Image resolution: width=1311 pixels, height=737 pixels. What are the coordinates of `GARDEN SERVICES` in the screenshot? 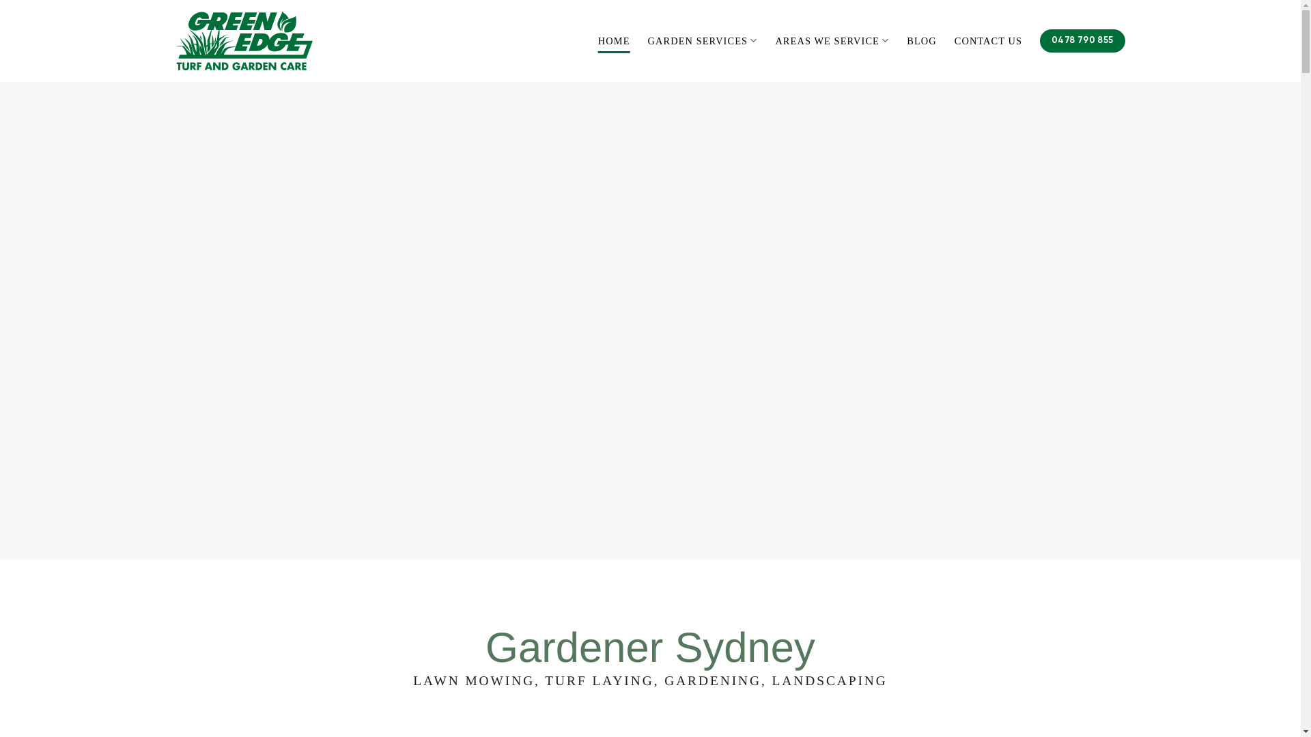 It's located at (703, 41).